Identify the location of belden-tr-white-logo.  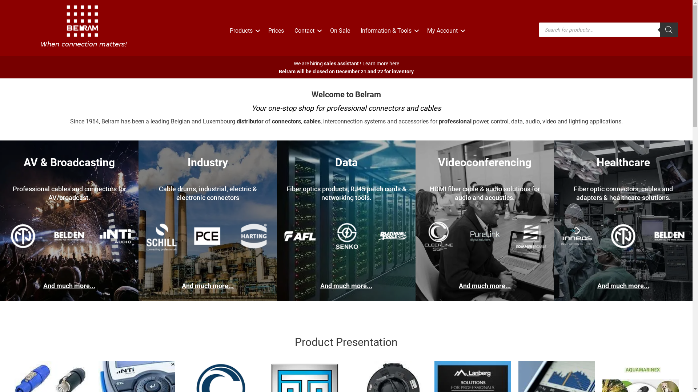
(69, 236).